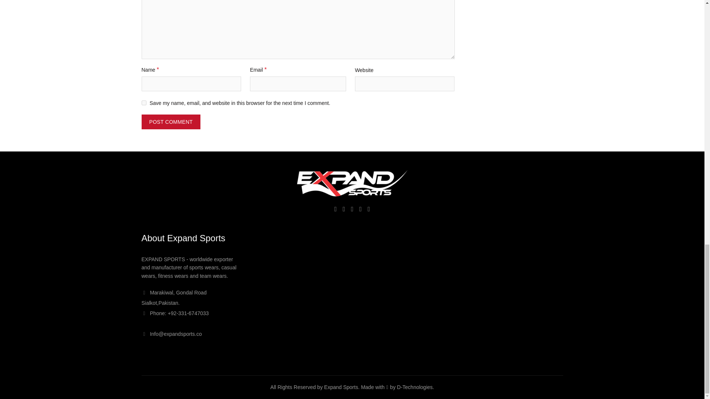 This screenshot has width=710, height=399. What do you see at coordinates (143, 103) in the screenshot?
I see `yes` at bounding box center [143, 103].